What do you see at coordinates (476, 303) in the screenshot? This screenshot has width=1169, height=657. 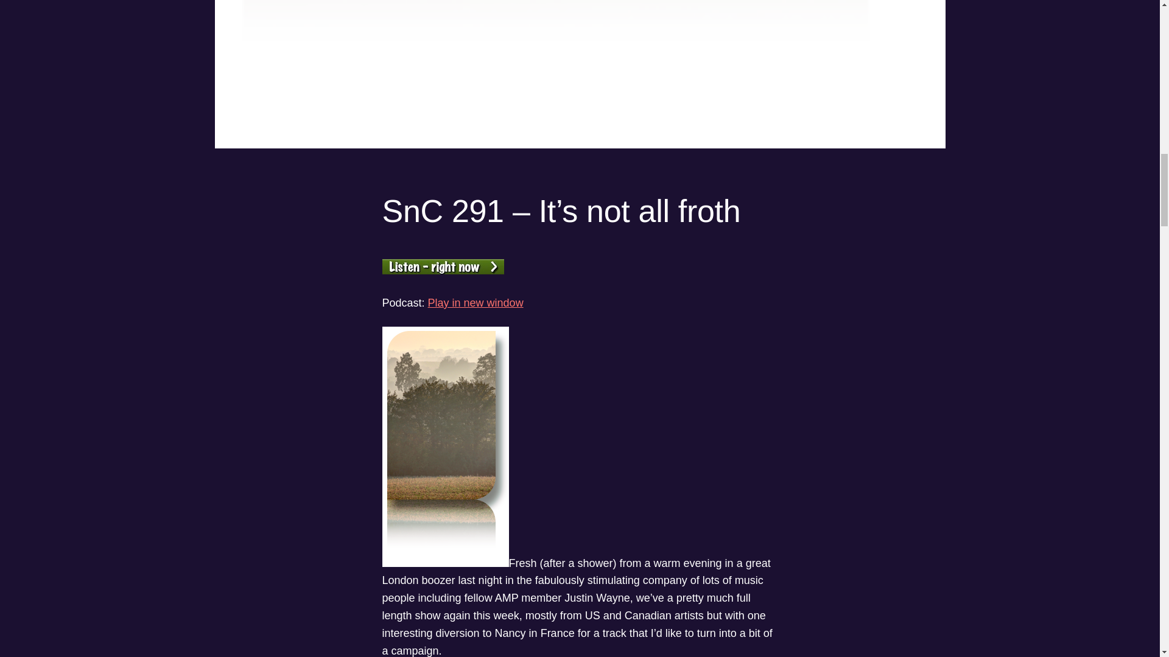 I see `Play in new window` at bounding box center [476, 303].